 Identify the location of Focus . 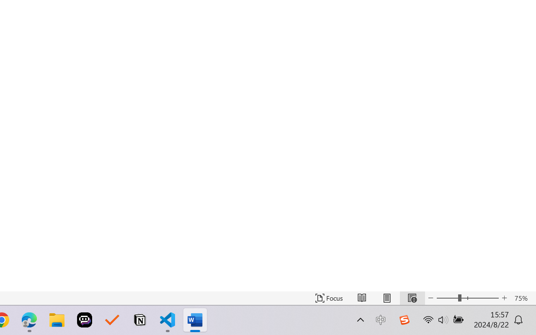
(329, 298).